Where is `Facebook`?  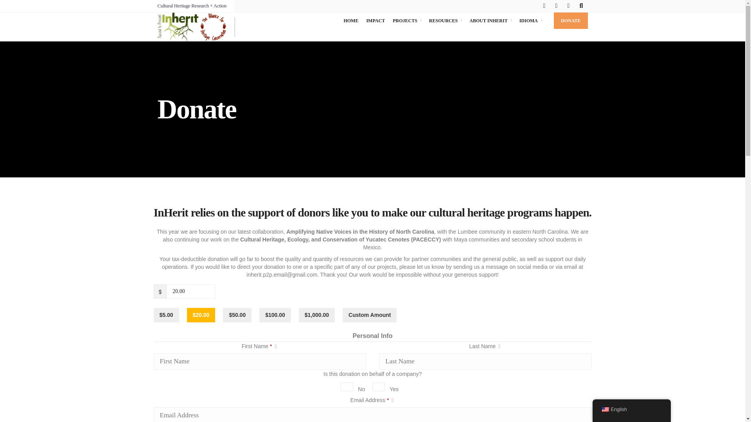
Facebook is located at coordinates (545, 6).